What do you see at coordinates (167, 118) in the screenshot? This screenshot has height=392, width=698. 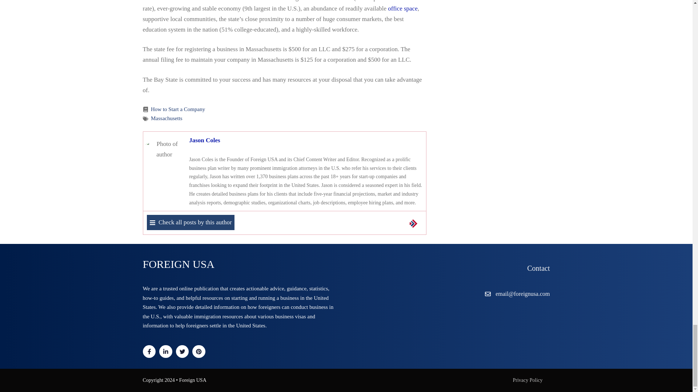 I see `Massachusetts` at bounding box center [167, 118].